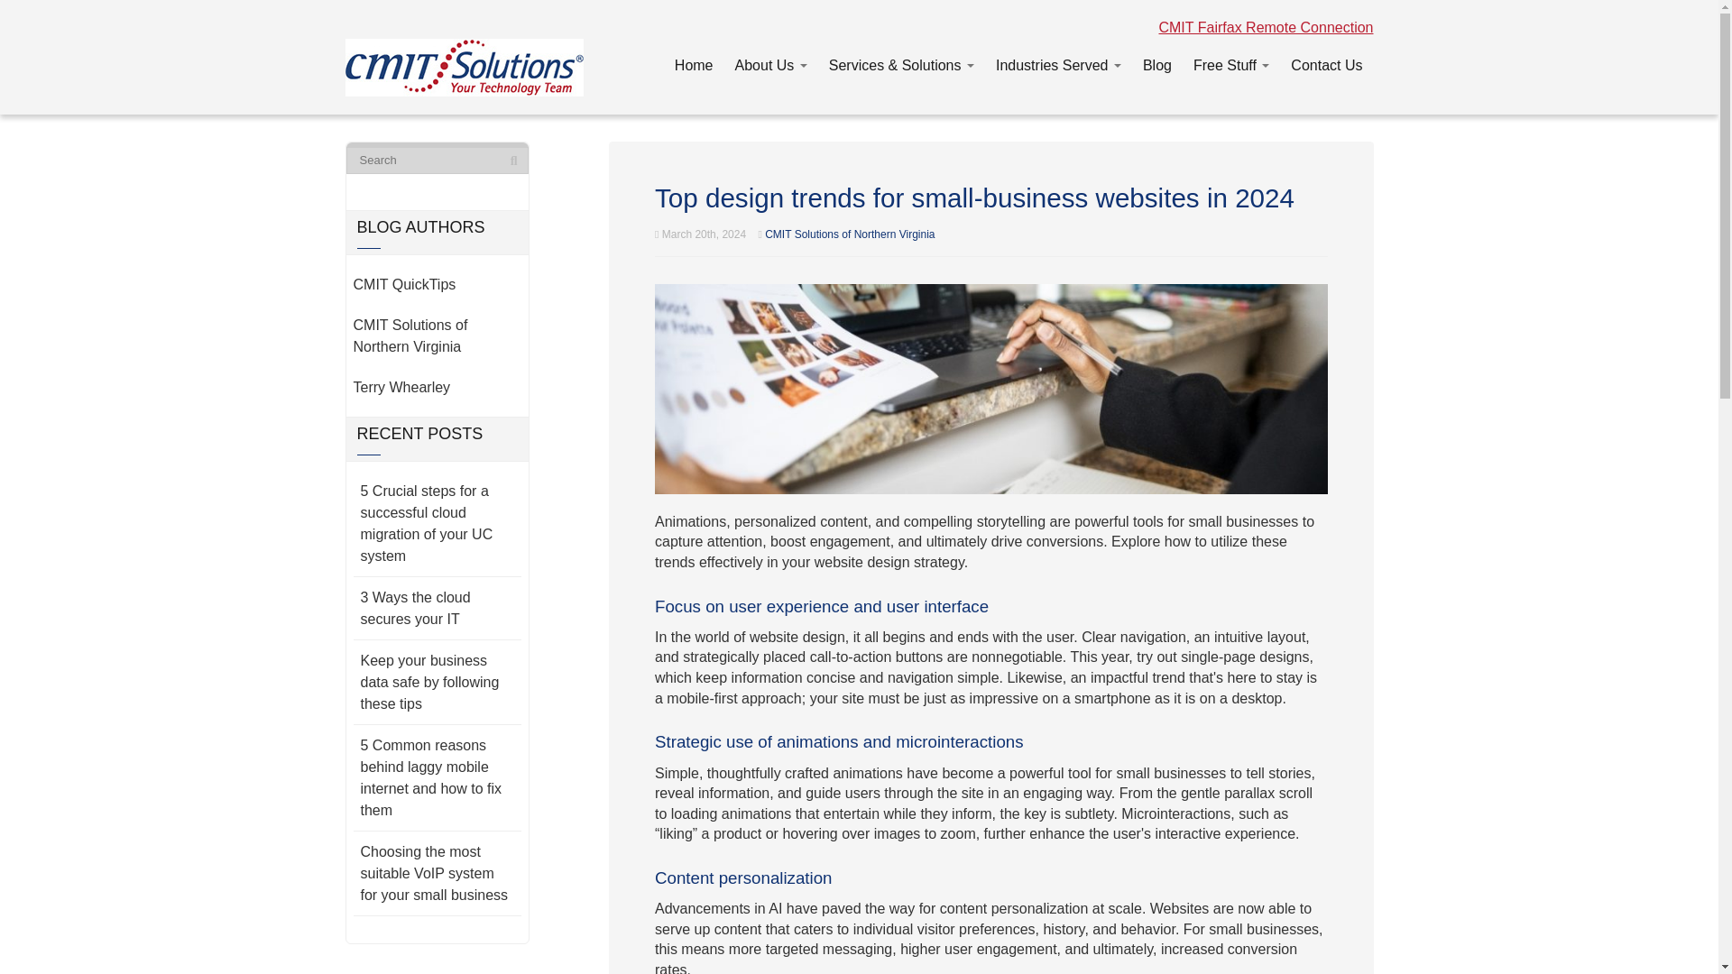  I want to click on Home, so click(693, 61).